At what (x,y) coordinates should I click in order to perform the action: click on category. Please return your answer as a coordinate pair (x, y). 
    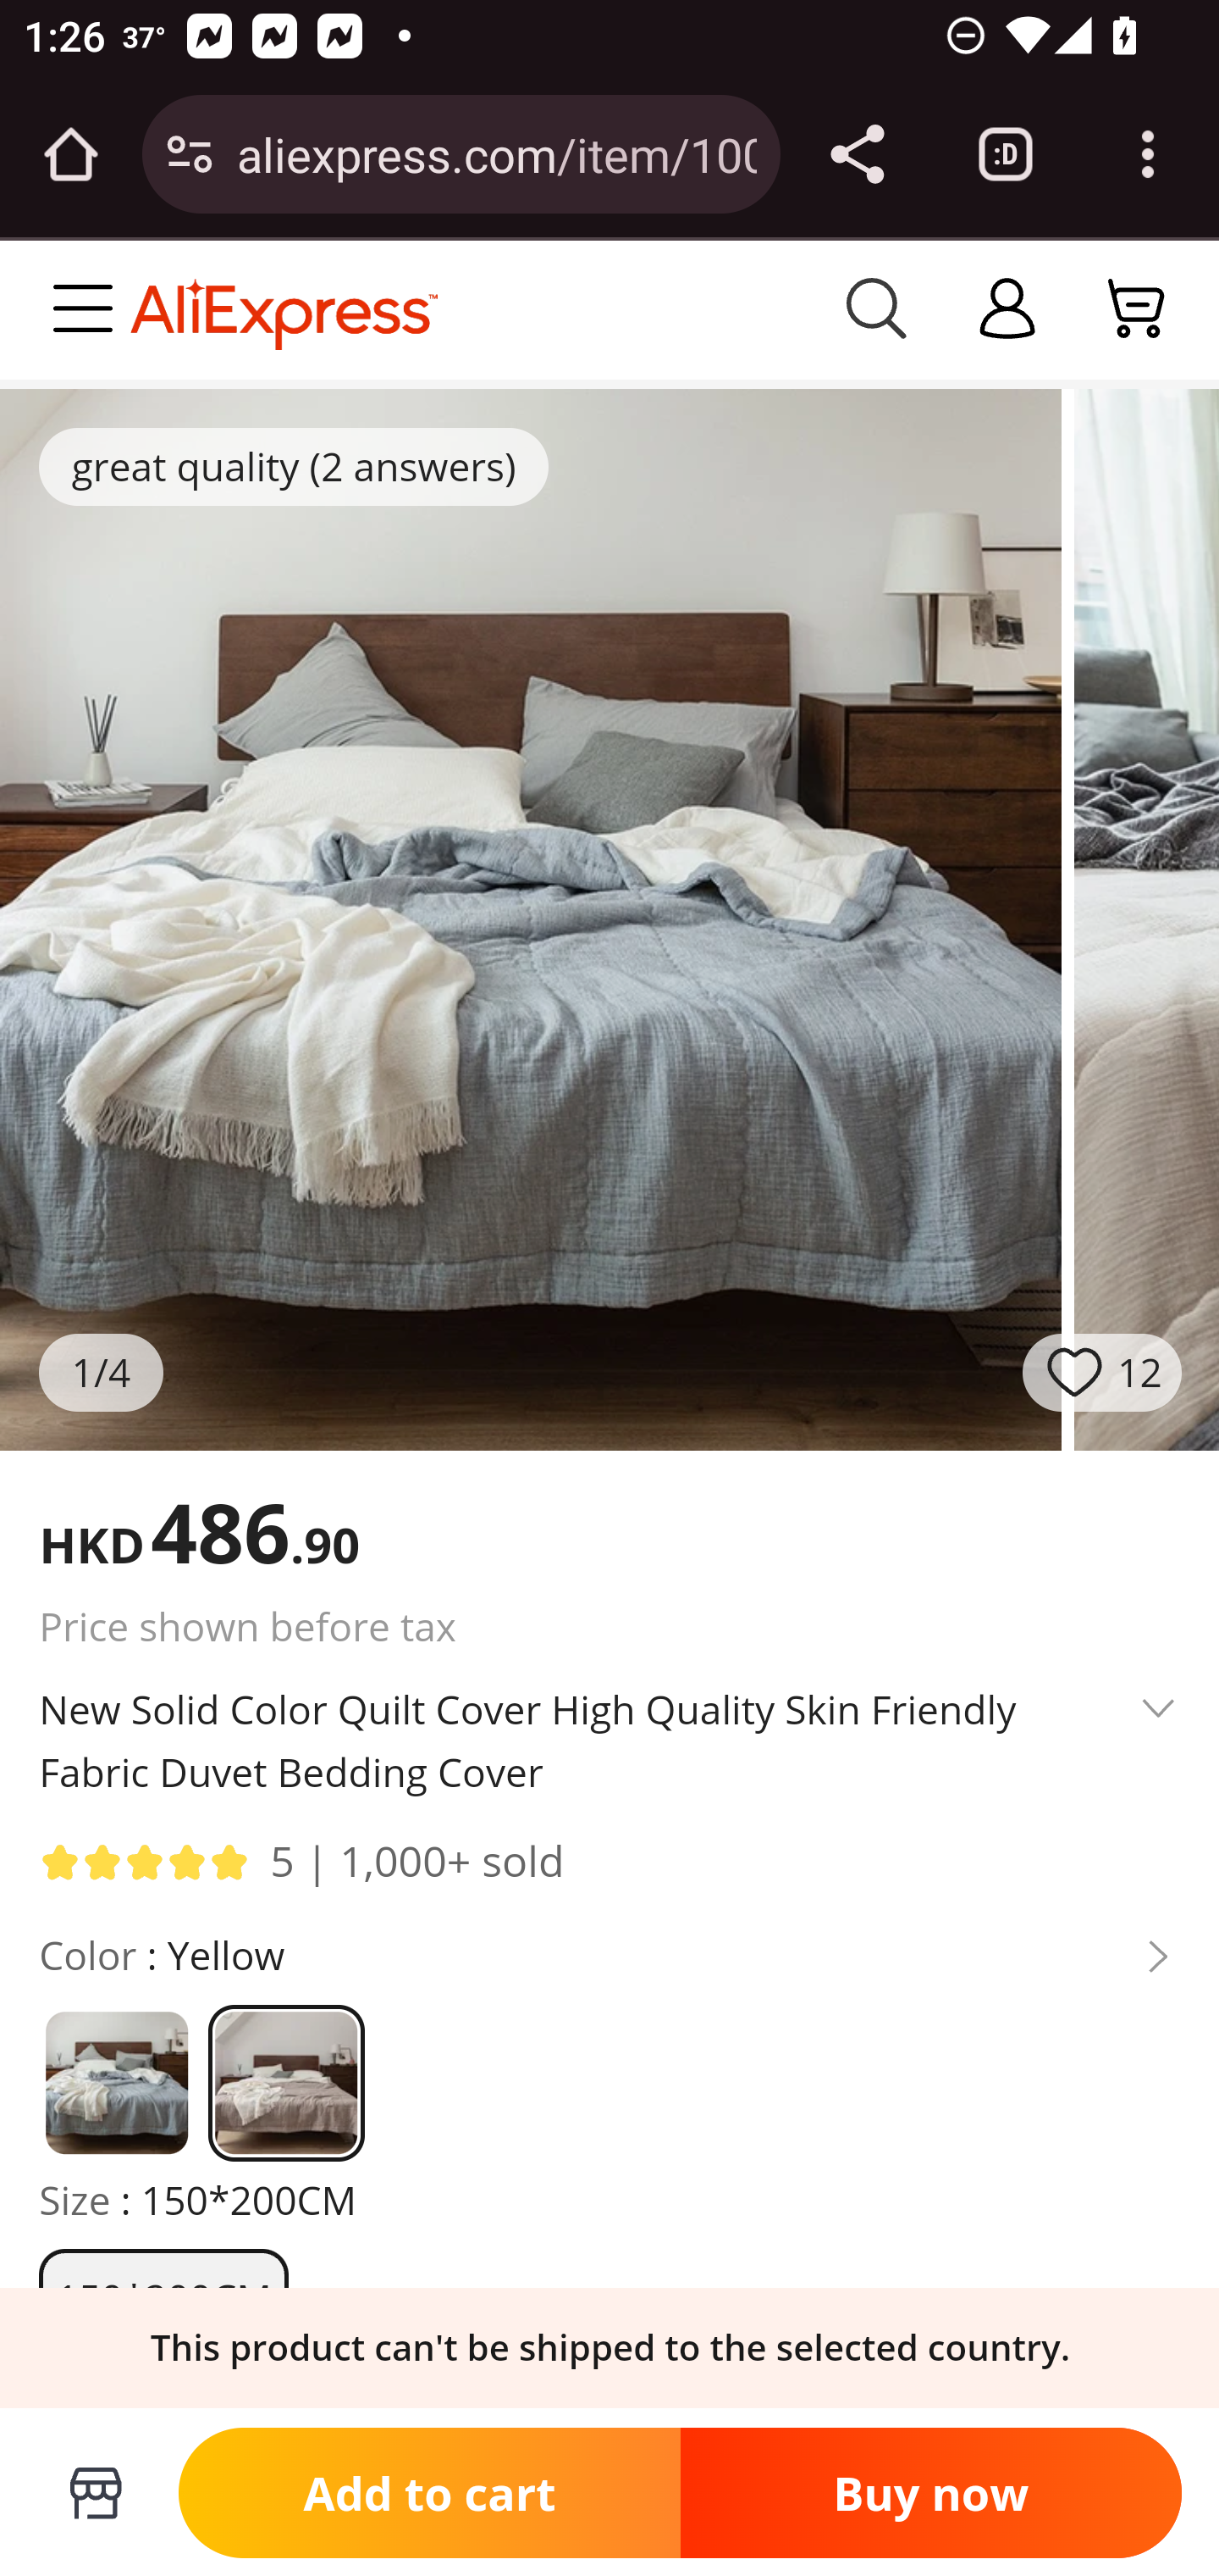
    Looking at the image, I should click on (90, 308).